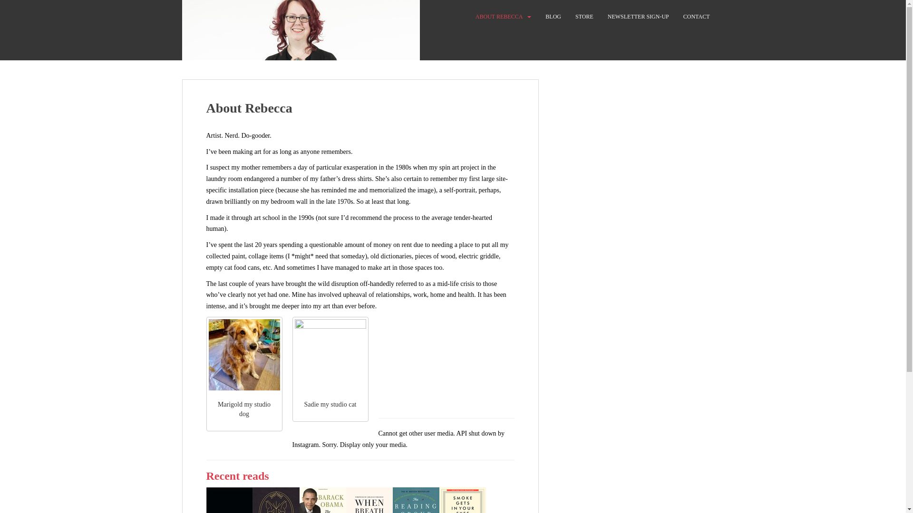 This screenshot has width=913, height=513. Describe the element at coordinates (584, 17) in the screenshot. I see `STORE` at that location.